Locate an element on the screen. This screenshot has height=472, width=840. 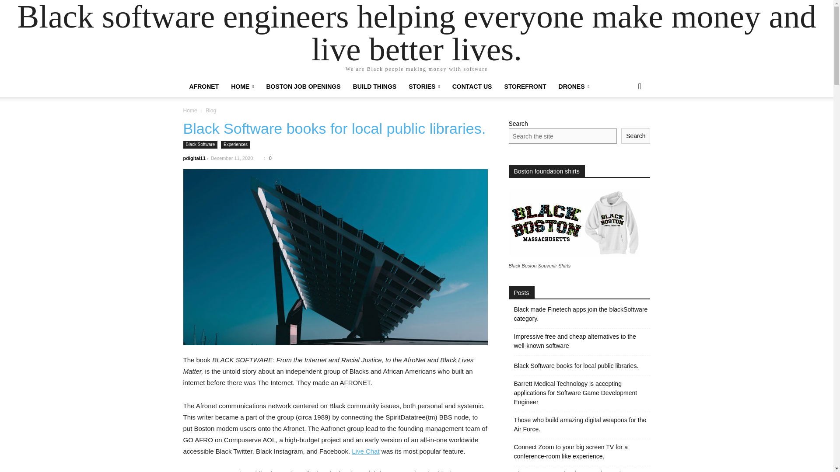
Black Software books for local public libraries. is located at coordinates (334, 128).